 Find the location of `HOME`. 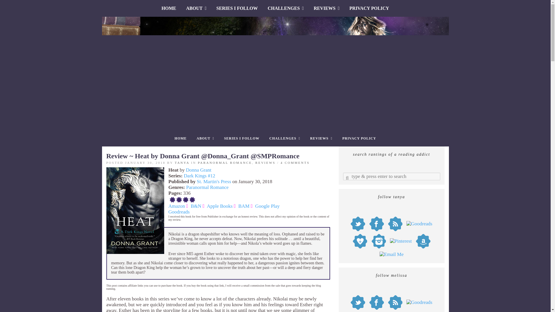

HOME is located at coordinates (169, 8).